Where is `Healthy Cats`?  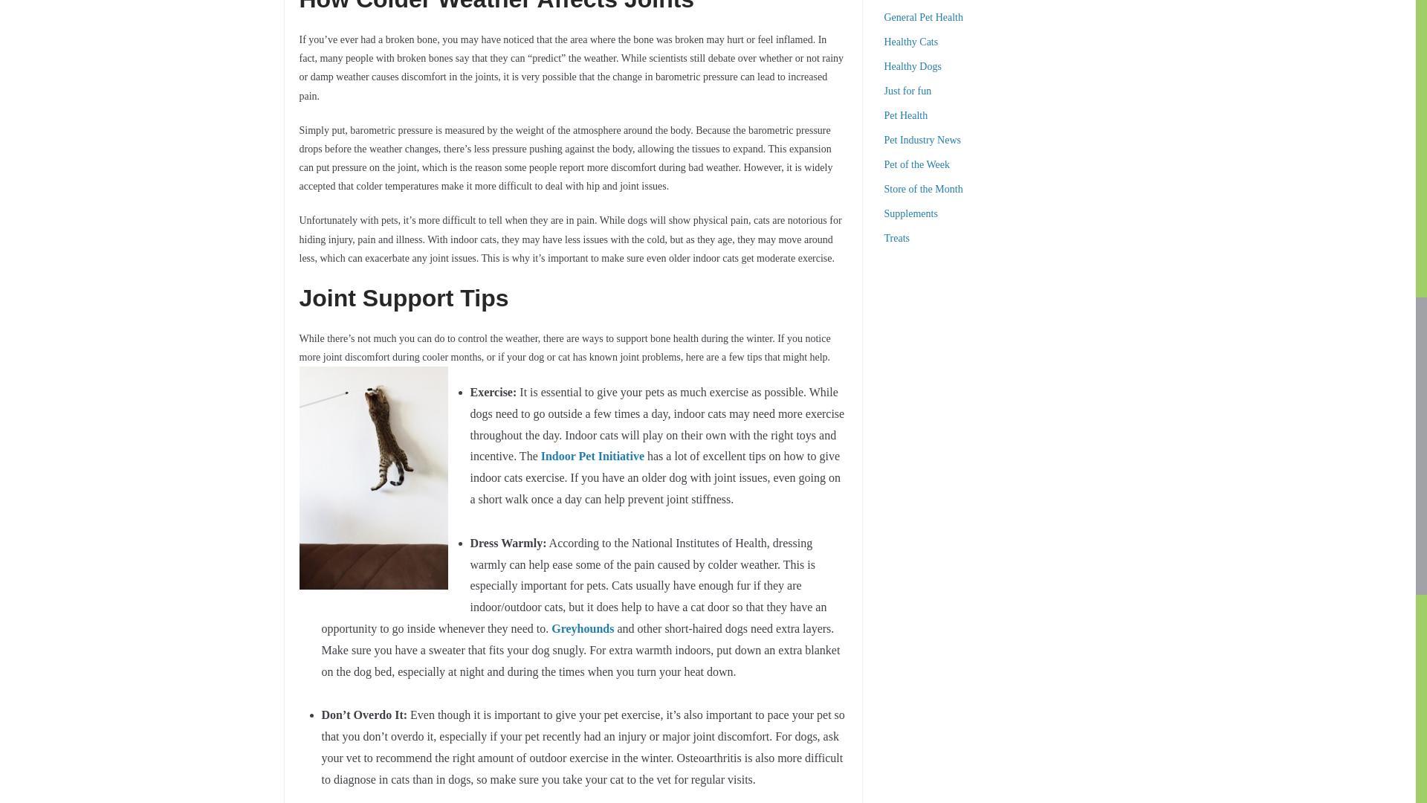 Healthy Cats is located at coordinates (911, 42).